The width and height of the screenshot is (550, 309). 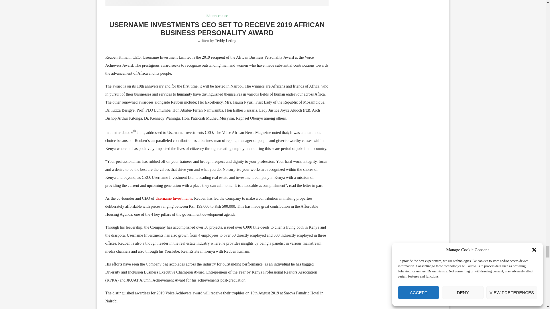 I want to click on Reuben Kimani, Chief Executive Officer, Username Investments, so click(x=217, y=3).